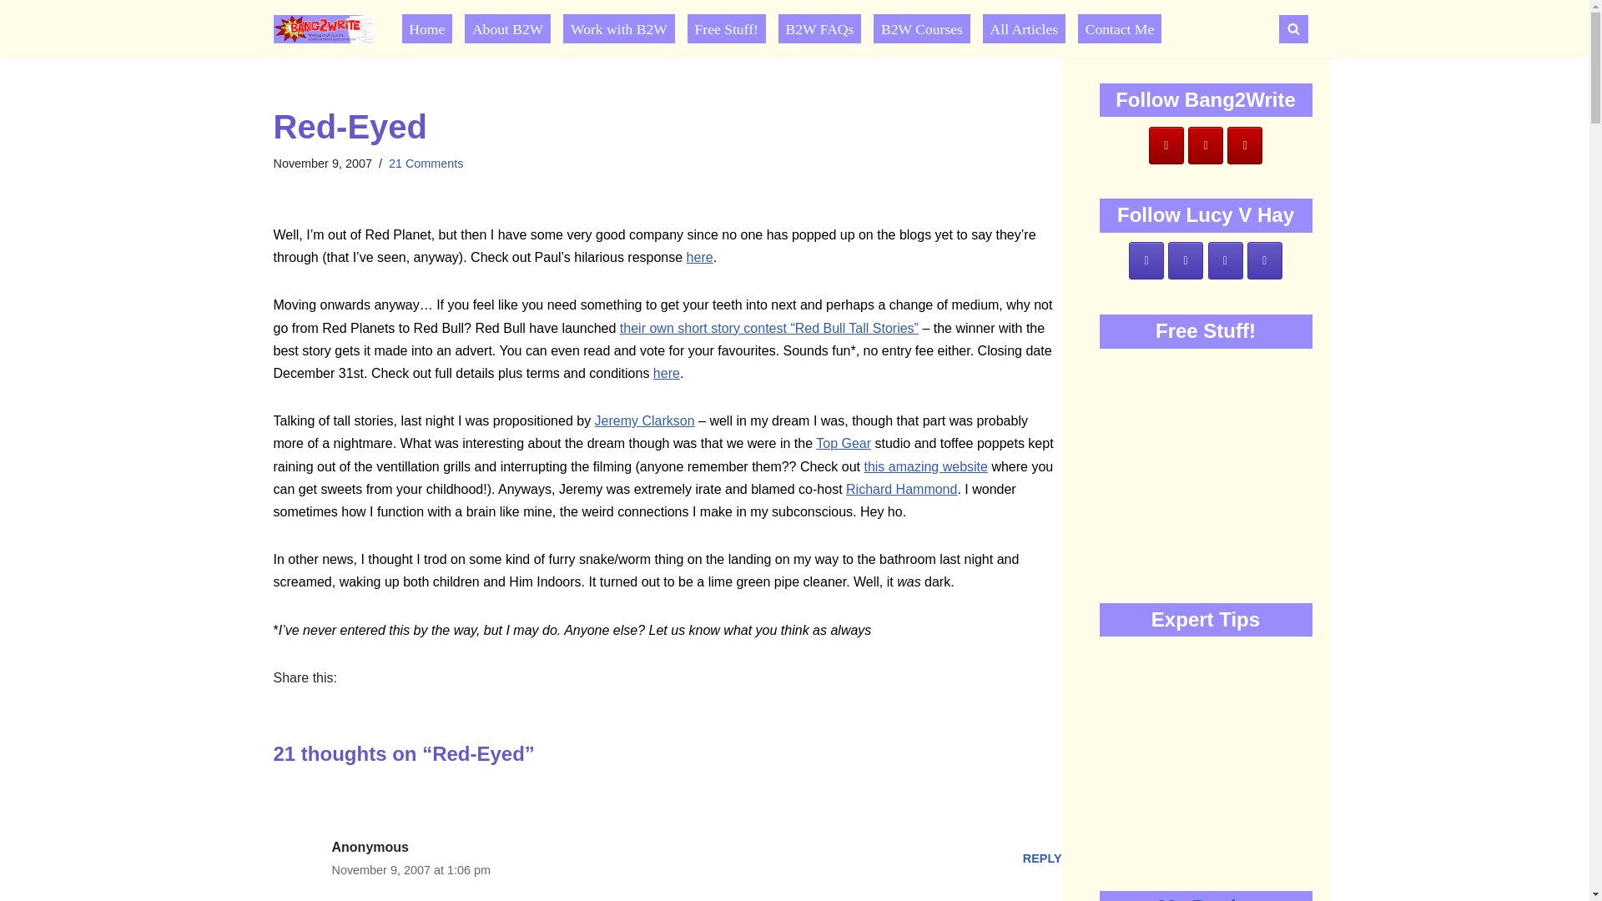  I want to click on B2W Courses, so click(921, 28).